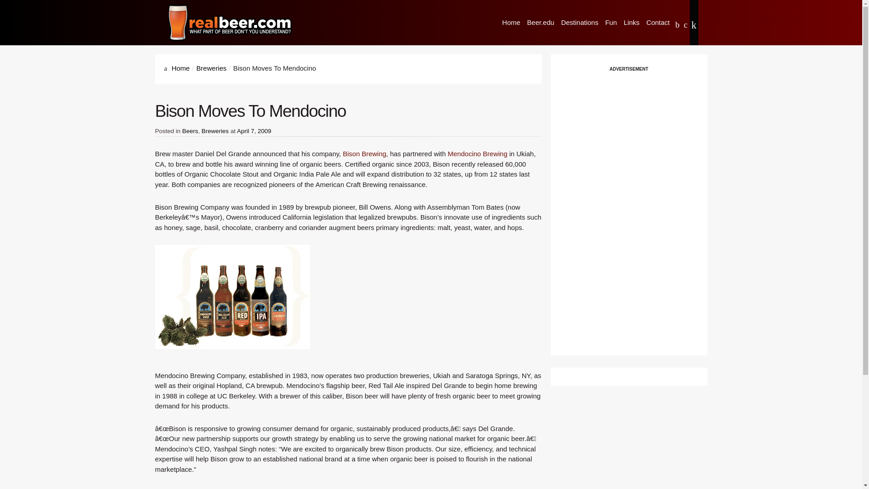  Describe the element at coordinates (230, 23) in the screenshot. I see `What part of beer don't you understand?` at that location.